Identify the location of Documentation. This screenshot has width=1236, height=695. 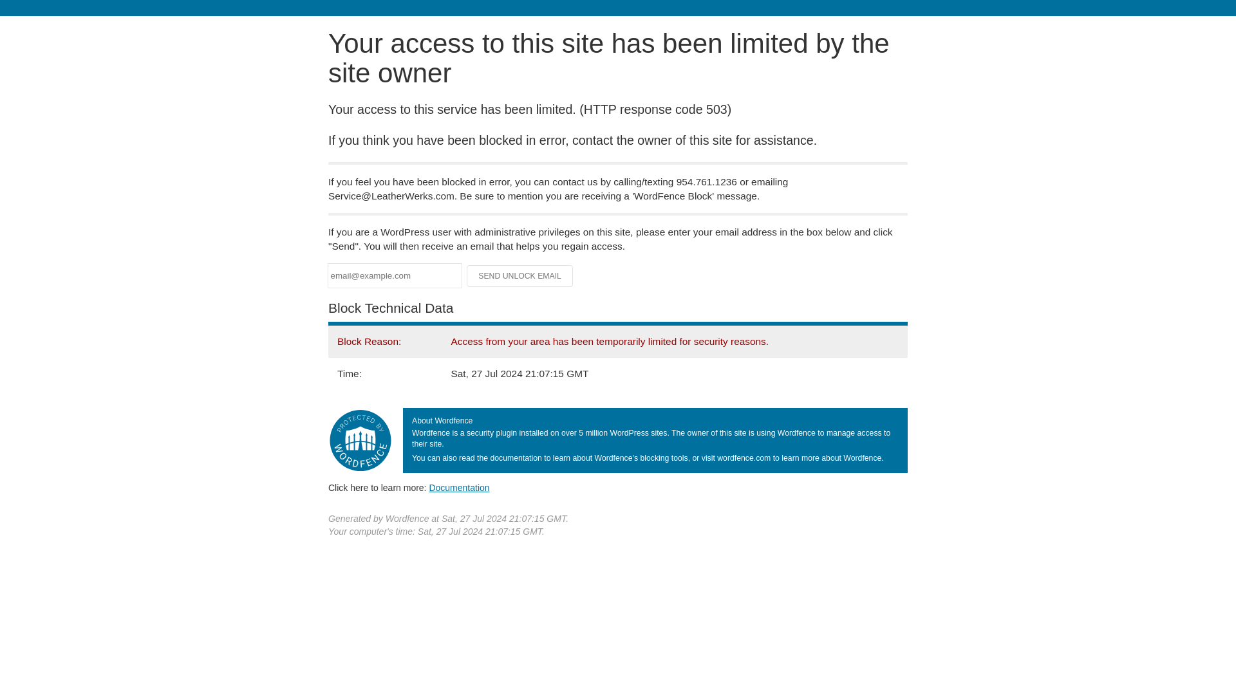
(459, 487).